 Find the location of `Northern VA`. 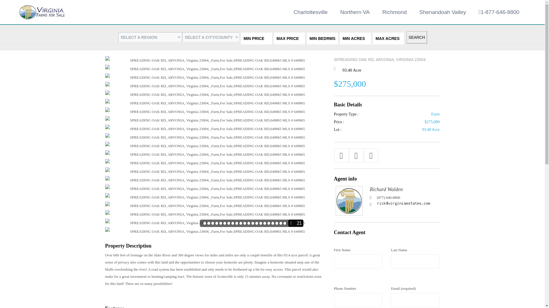

Northern VA is located at coordinates (355, 12).